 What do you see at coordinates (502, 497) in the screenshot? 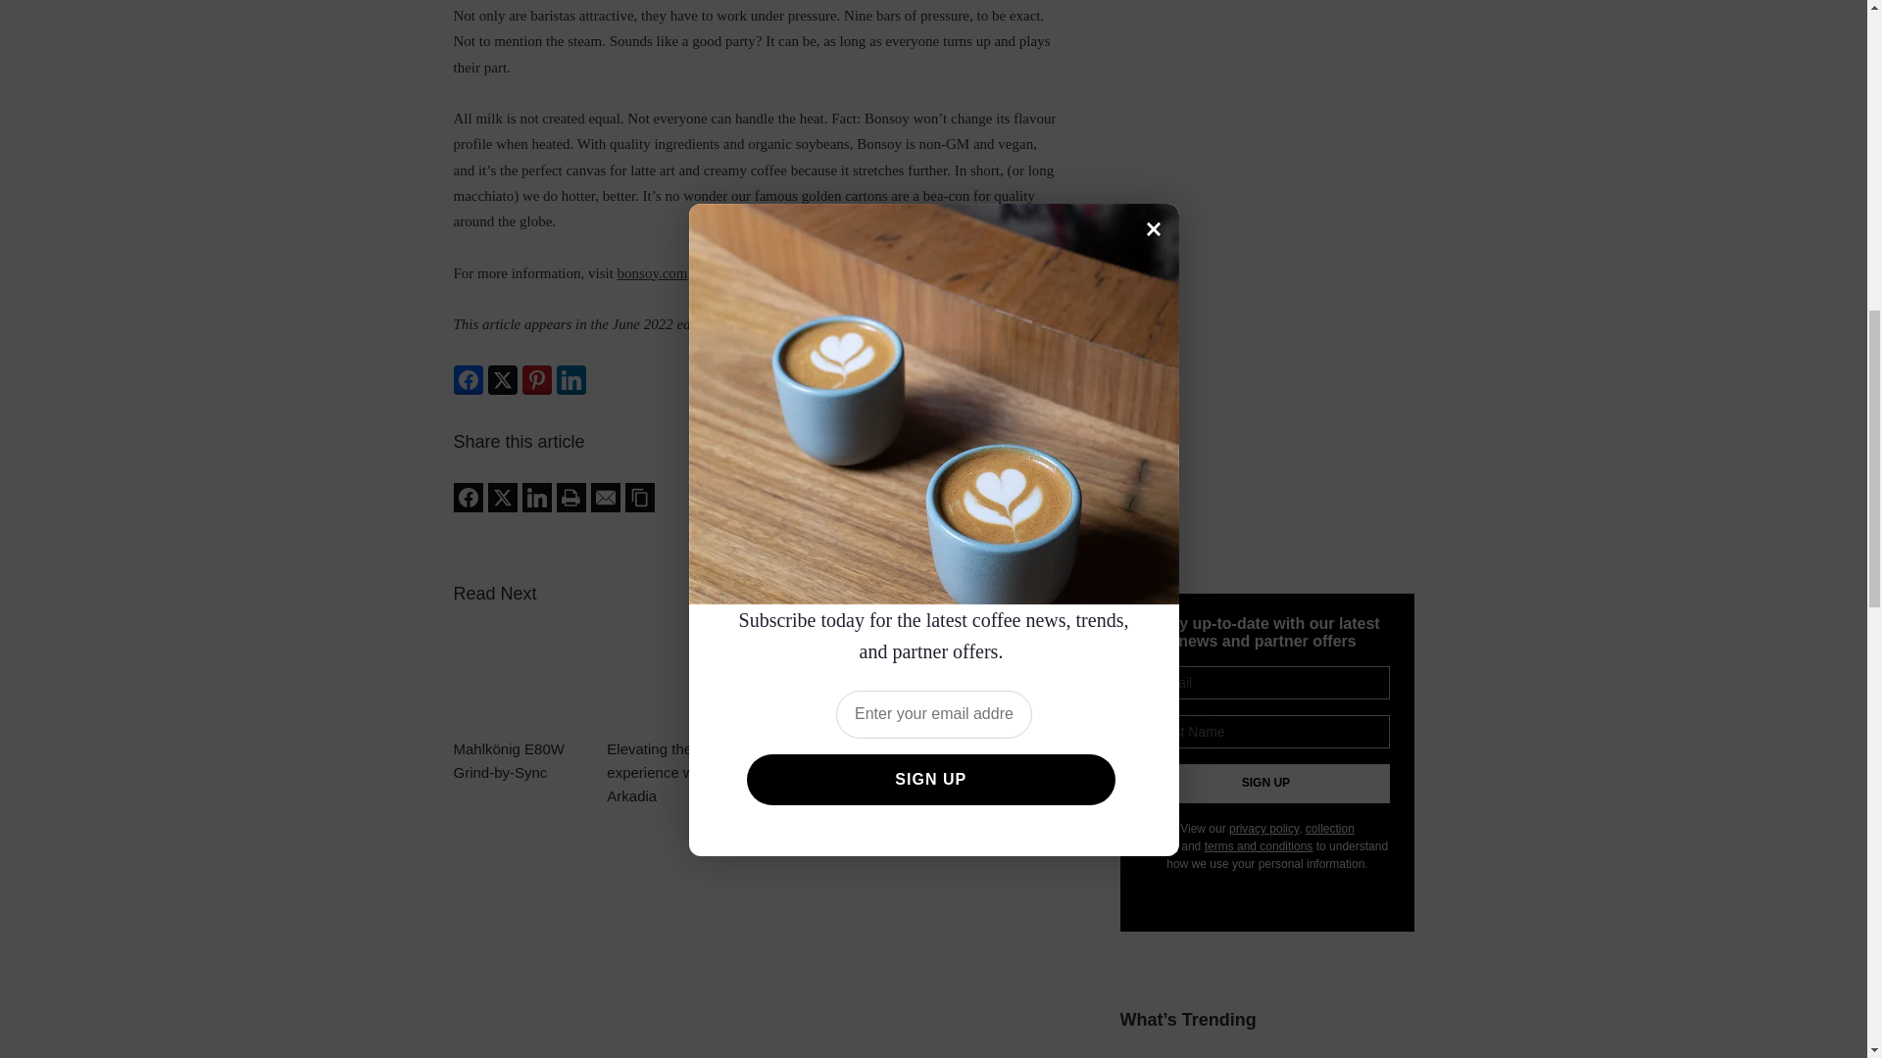
I see `Share on Twitter` at bounding box center [502, 497].